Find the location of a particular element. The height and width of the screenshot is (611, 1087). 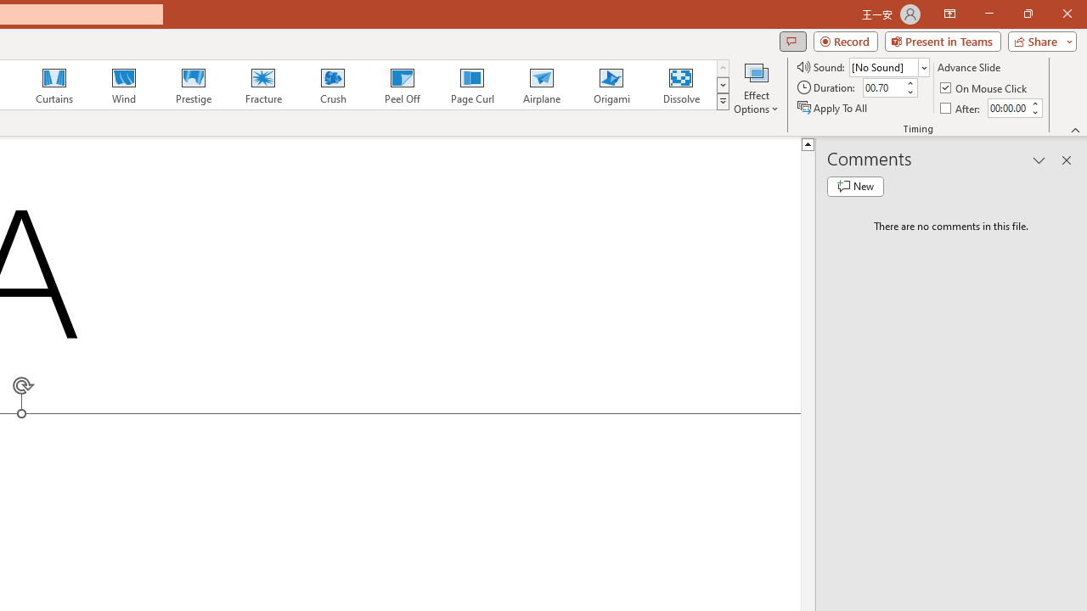

Page Curl is located at coordinates (471, 85).